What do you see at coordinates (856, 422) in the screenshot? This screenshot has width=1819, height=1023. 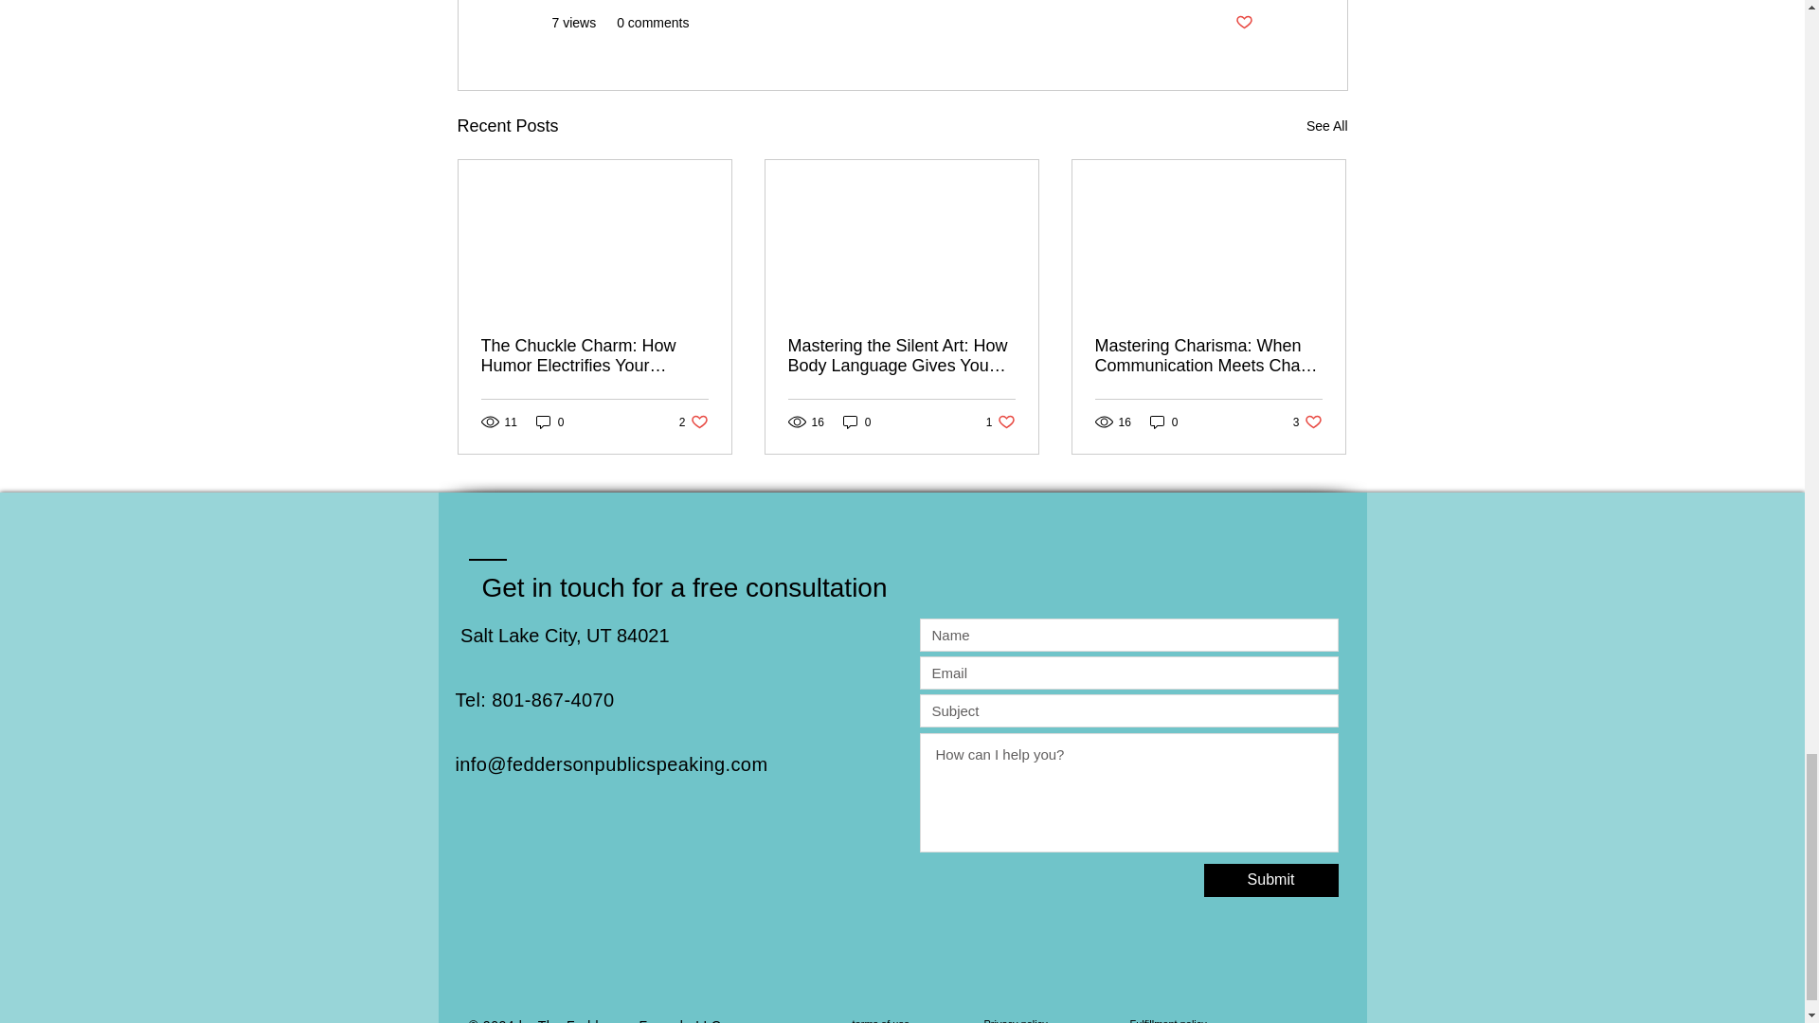 I see `0` at bounding box center [856, 422].